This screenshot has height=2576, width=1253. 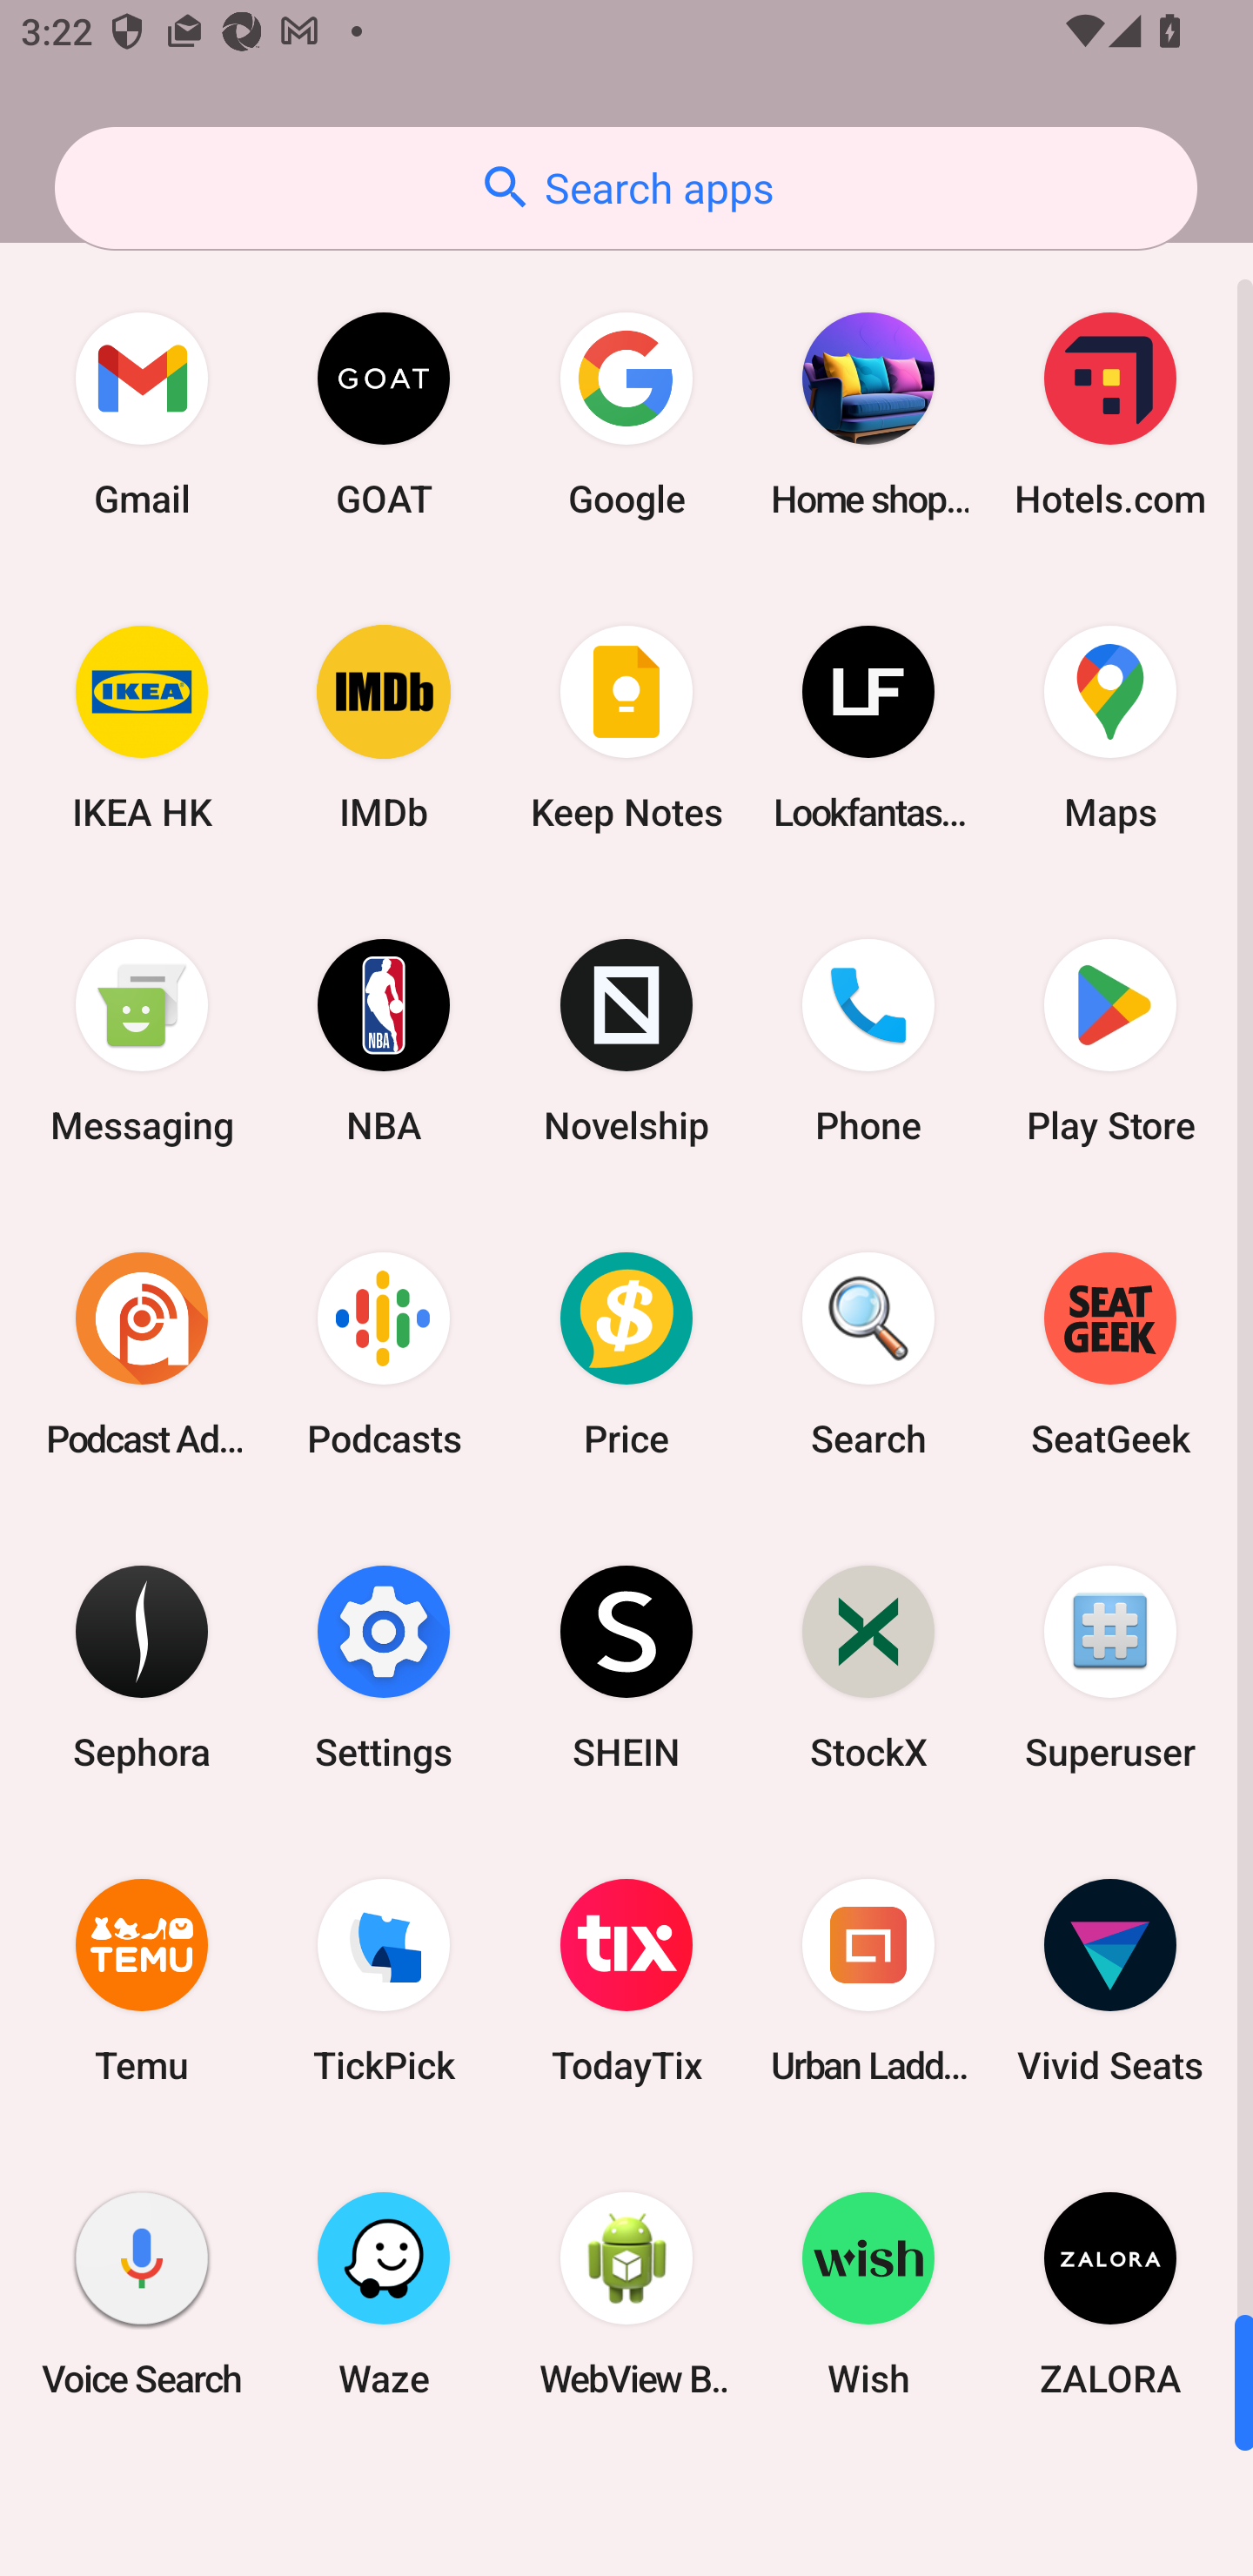 What do you see at coordinates (384, 1981) in the screenshot?
I see `TickPick` at bounding box center [384, 1981].